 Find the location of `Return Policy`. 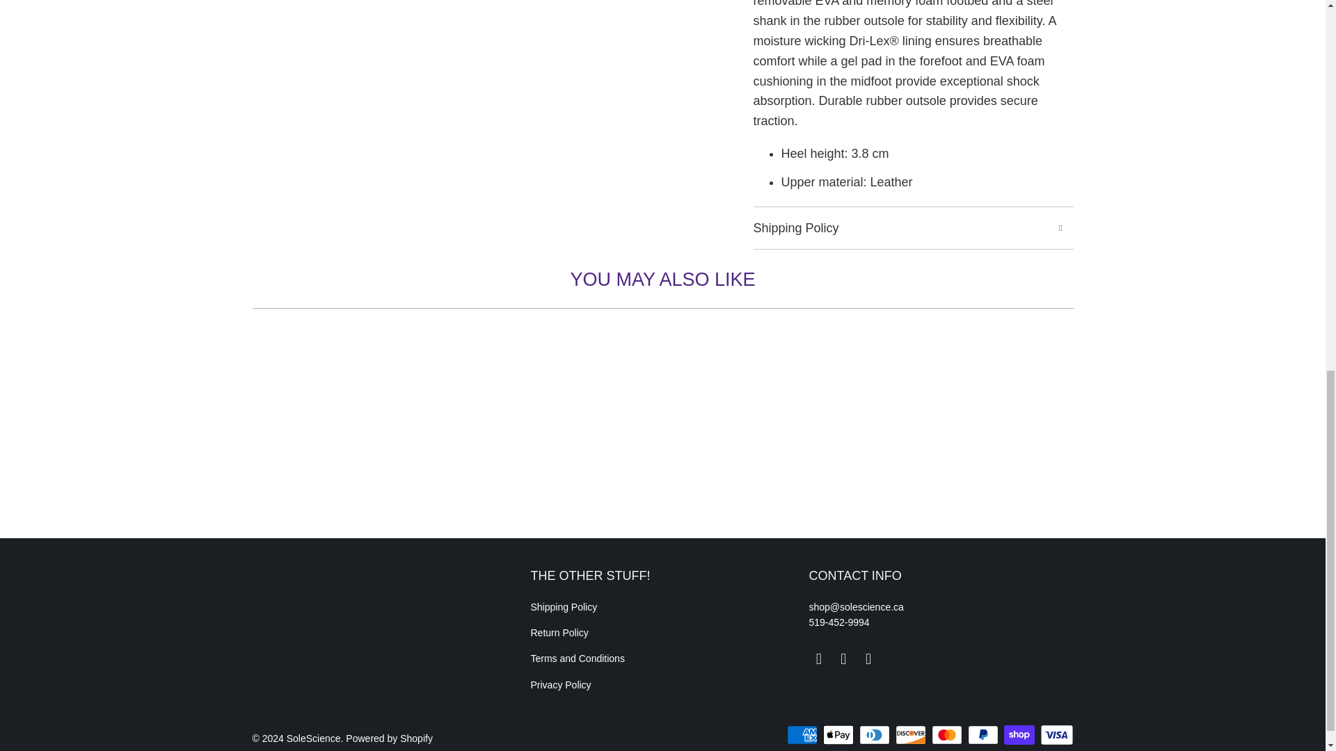

Return Policy is located at coordinates (559, 633).